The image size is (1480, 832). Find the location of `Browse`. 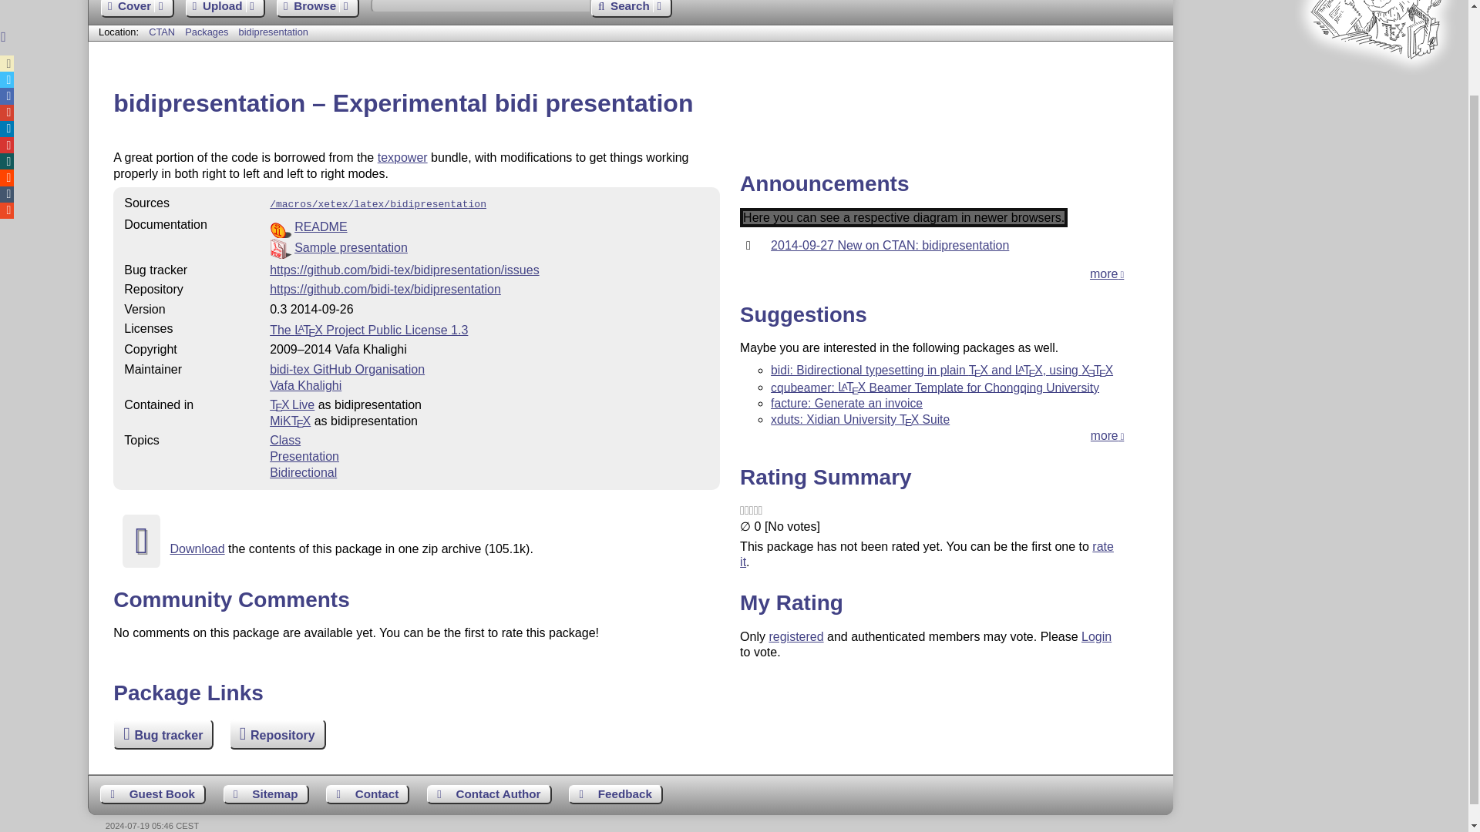

Browse is located at coordinates (318, 8).